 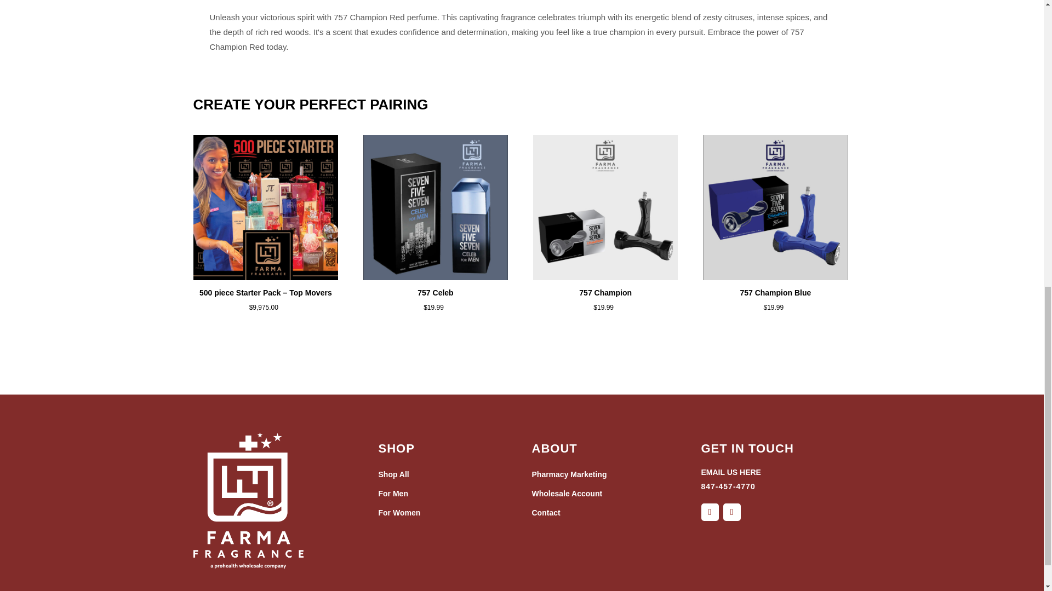 What do you see at coordinates (567, 494) in the screenshot?
I see `Wholesale Account` at bounding box center [567, 494].